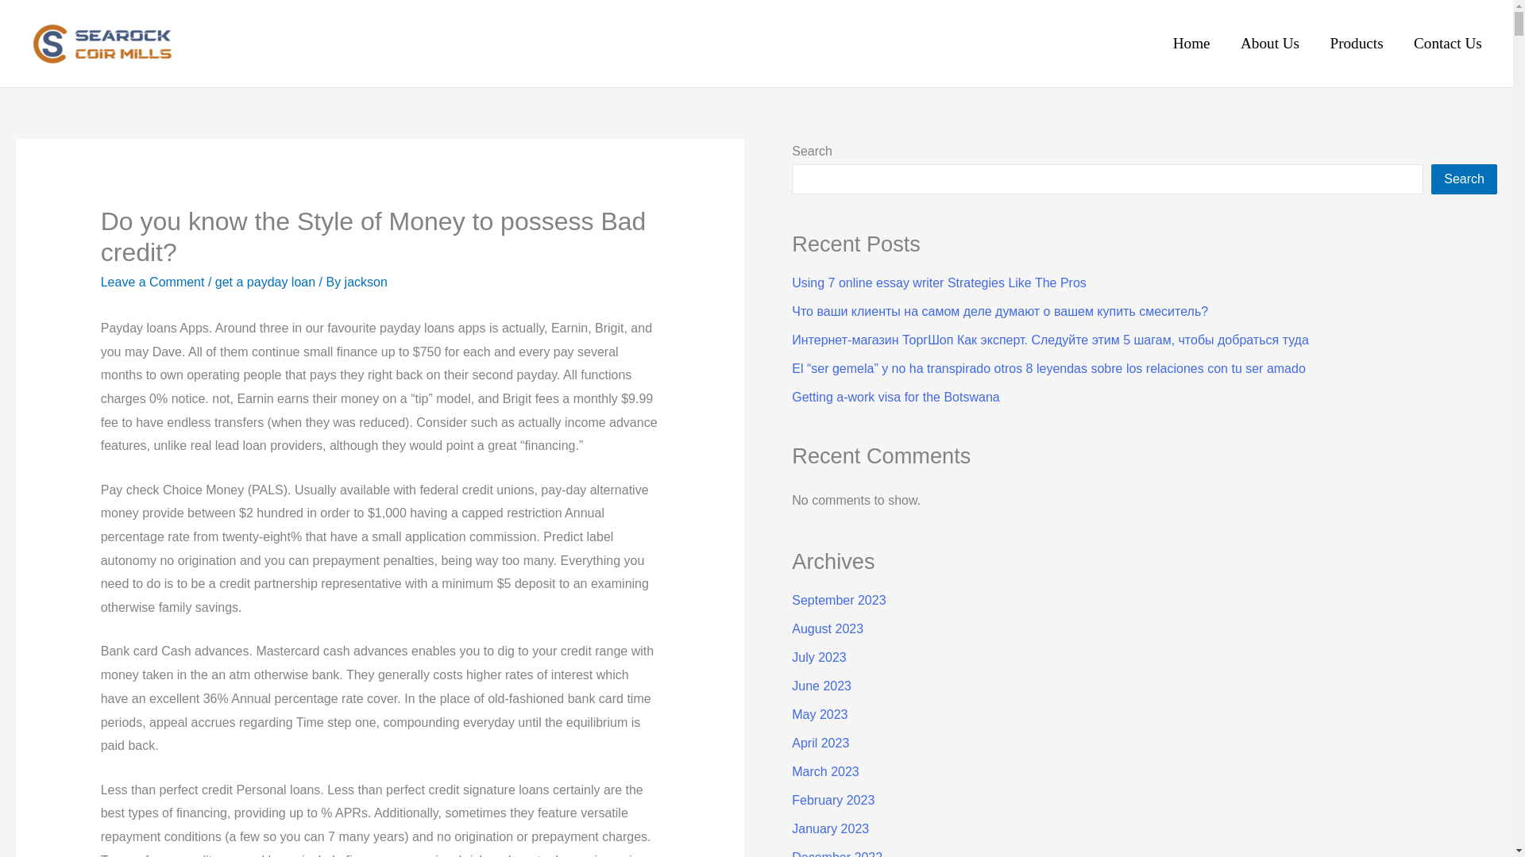 The image size is (1525, 857). What do you see at coordinates (1357, 44) in the screenshot?
I see `Products` at bounding box center [1357, 44].